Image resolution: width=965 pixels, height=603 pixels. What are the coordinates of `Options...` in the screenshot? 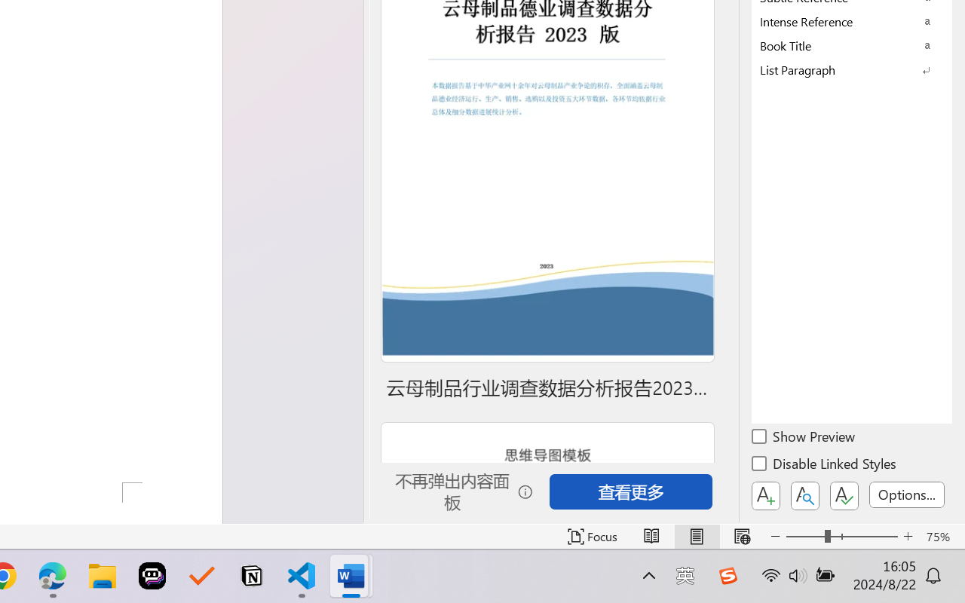 It's located at (907, 494).